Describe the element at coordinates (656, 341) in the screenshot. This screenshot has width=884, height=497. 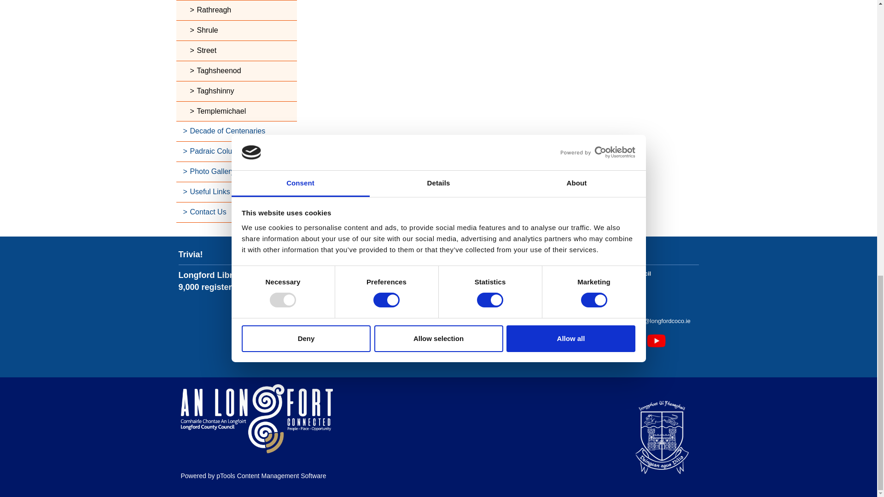
I see `youtube` at that location.